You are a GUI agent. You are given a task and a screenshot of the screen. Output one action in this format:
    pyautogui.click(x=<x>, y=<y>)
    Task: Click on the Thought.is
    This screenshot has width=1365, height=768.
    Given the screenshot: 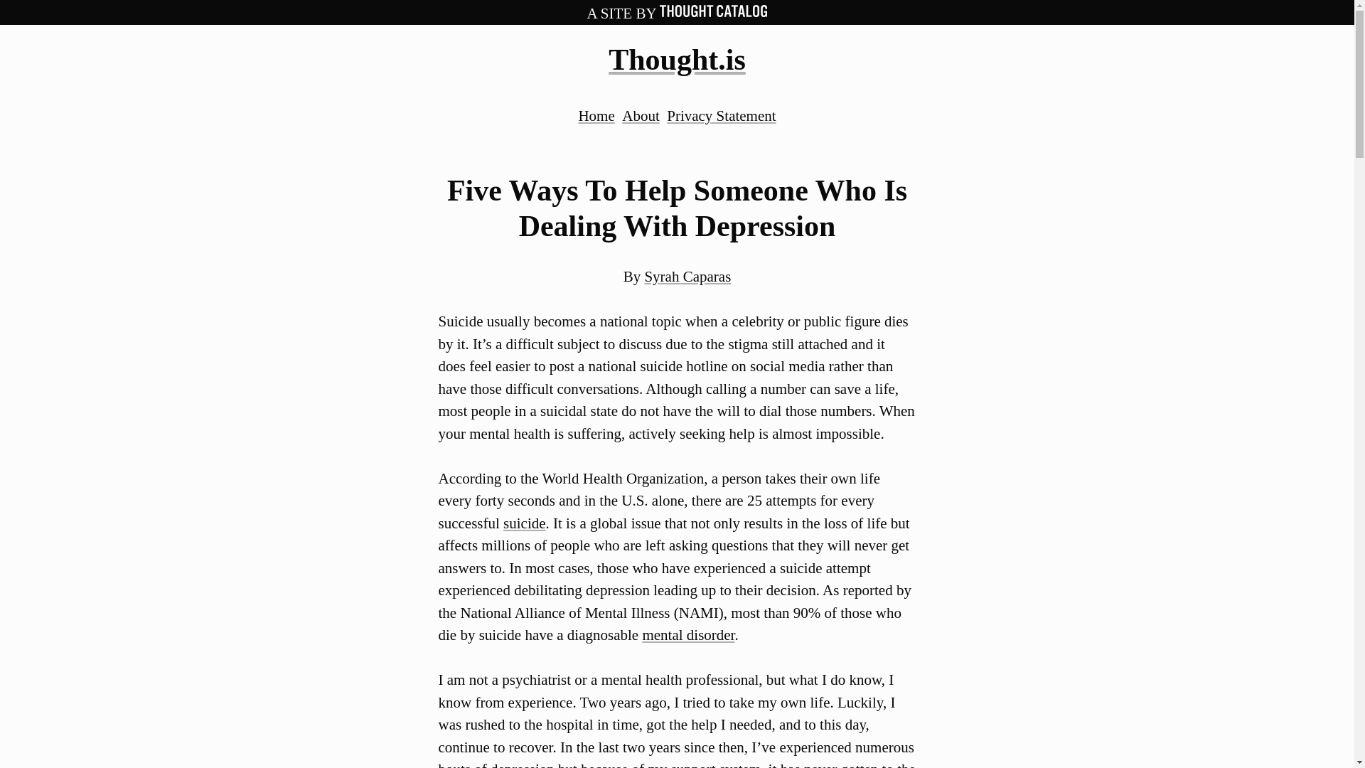 What is the action you would take?
    pyautogui.click(x=677, y=59)
    